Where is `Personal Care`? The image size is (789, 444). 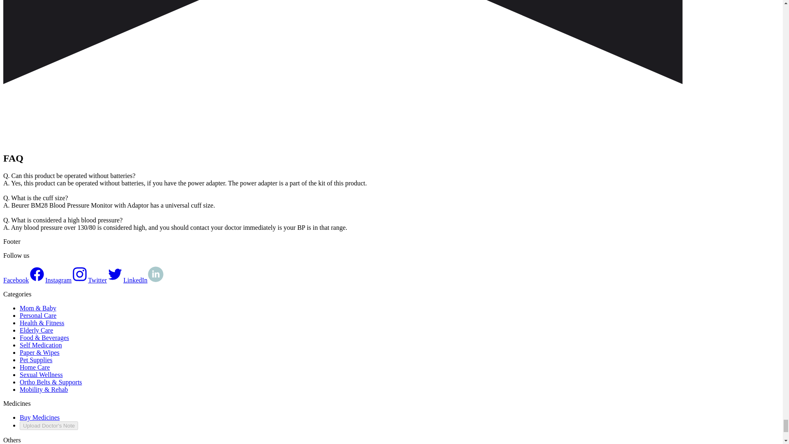 Personal Care is located at coordinates (38, 316).